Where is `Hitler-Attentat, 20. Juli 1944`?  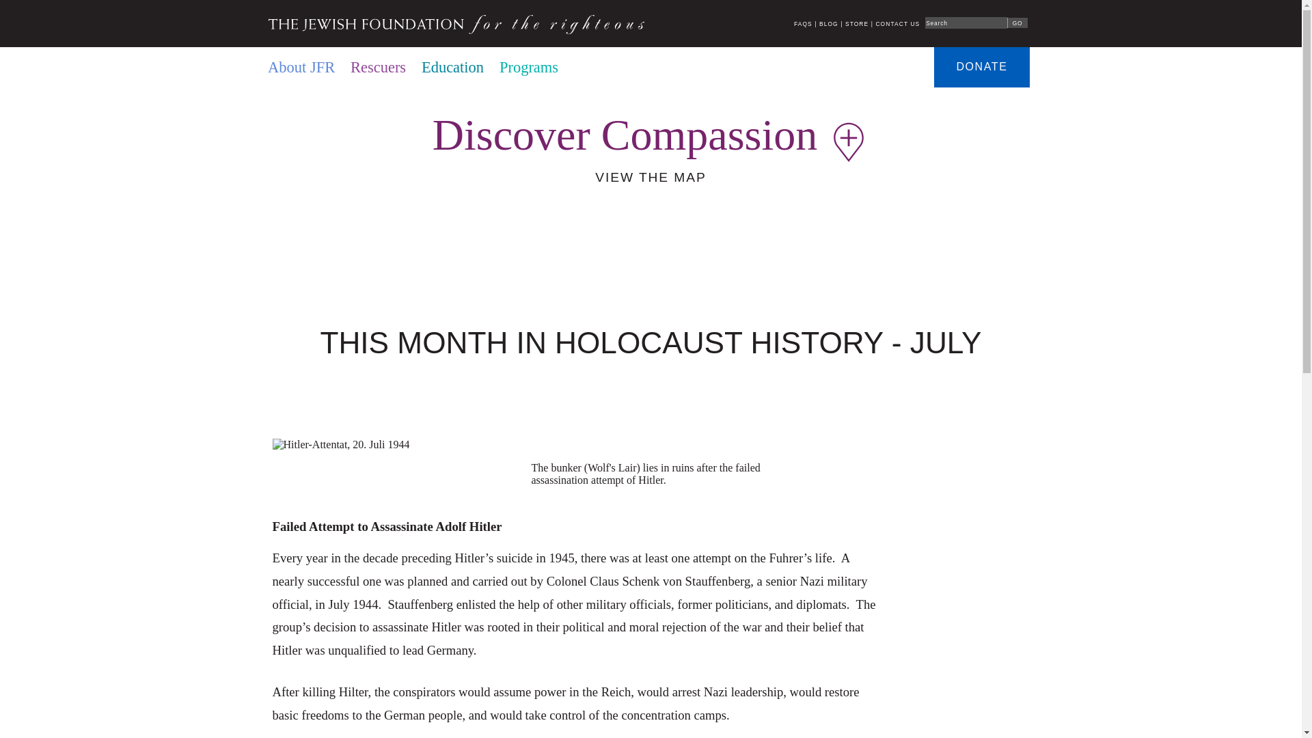
Hitler-Attentat, 20. Juli 1944 is located at coordinates (340, 444).